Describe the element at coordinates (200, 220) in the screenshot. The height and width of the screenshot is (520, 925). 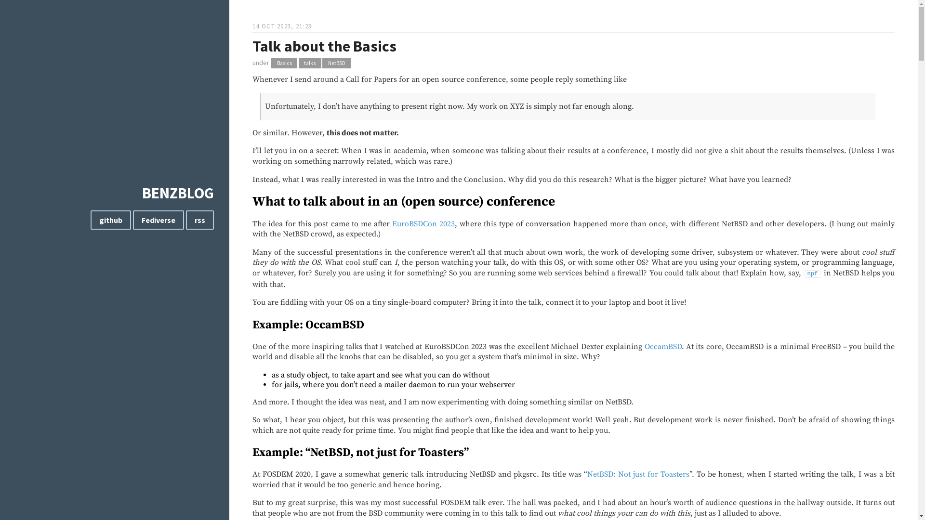
I see `rss` at that location.